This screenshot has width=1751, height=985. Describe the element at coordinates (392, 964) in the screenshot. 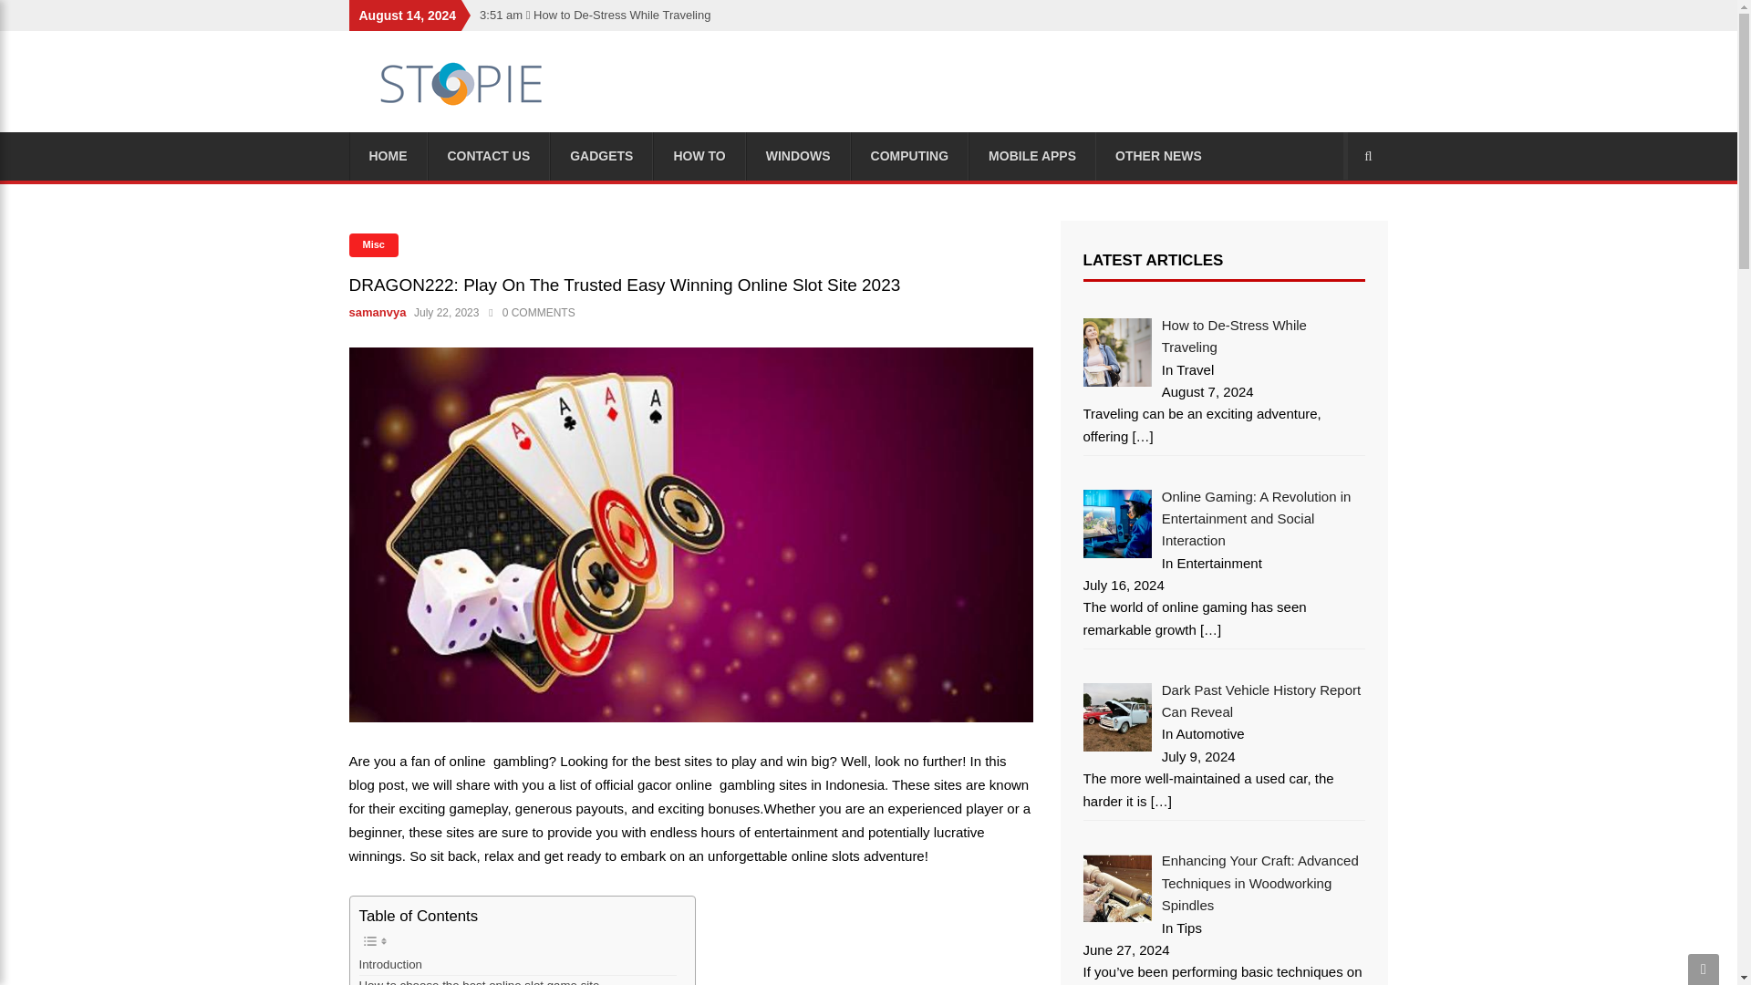

I see `Introduction ` at that location.